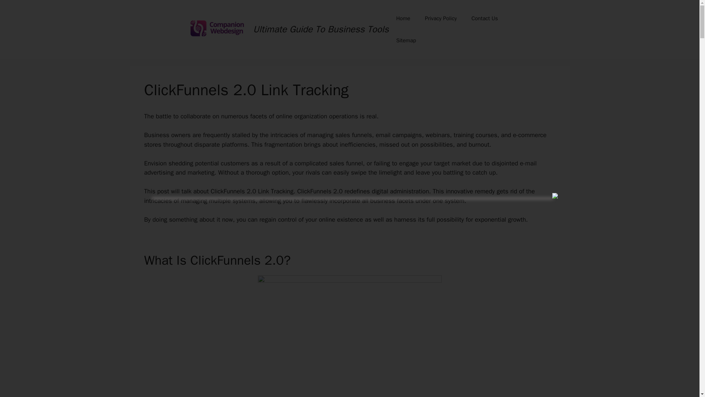 The width and height of the screenshot is (705, 397). I want to click on Sitemap, so click(406, 40).